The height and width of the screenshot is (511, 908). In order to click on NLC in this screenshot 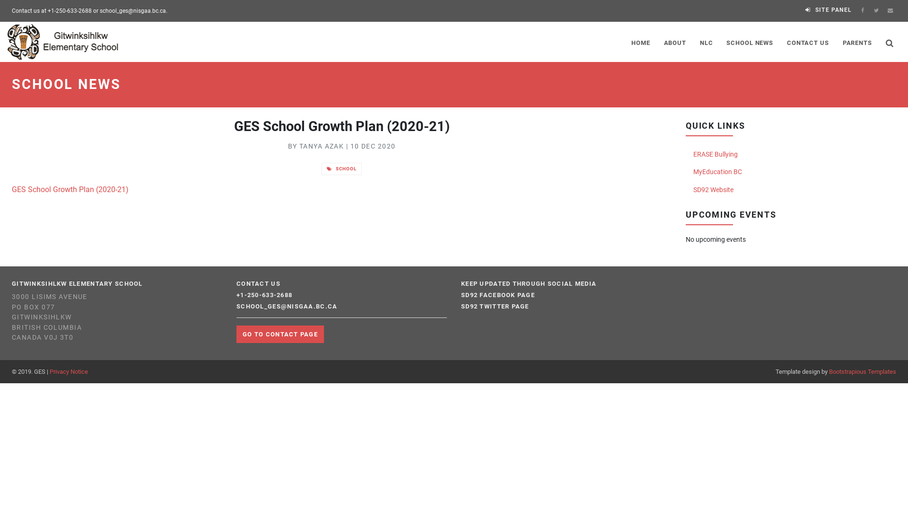, I will do `click(706, 42)`.